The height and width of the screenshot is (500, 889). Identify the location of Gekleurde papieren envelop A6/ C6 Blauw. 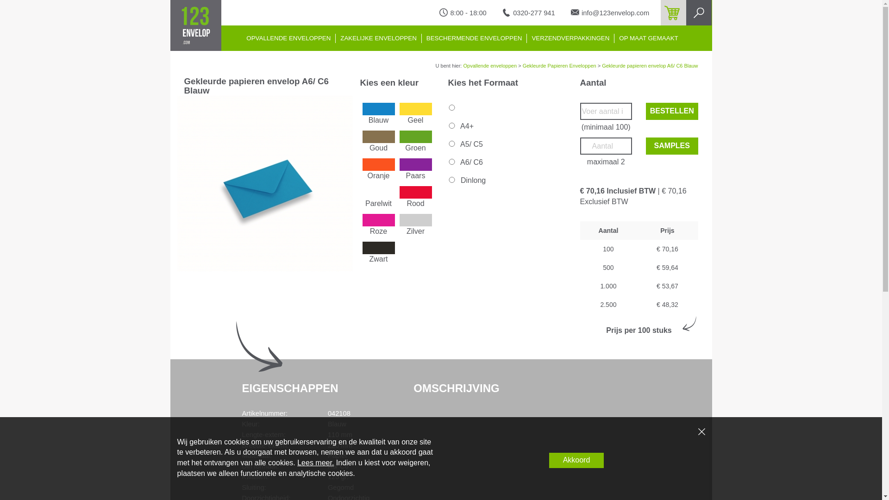
(650, 66).